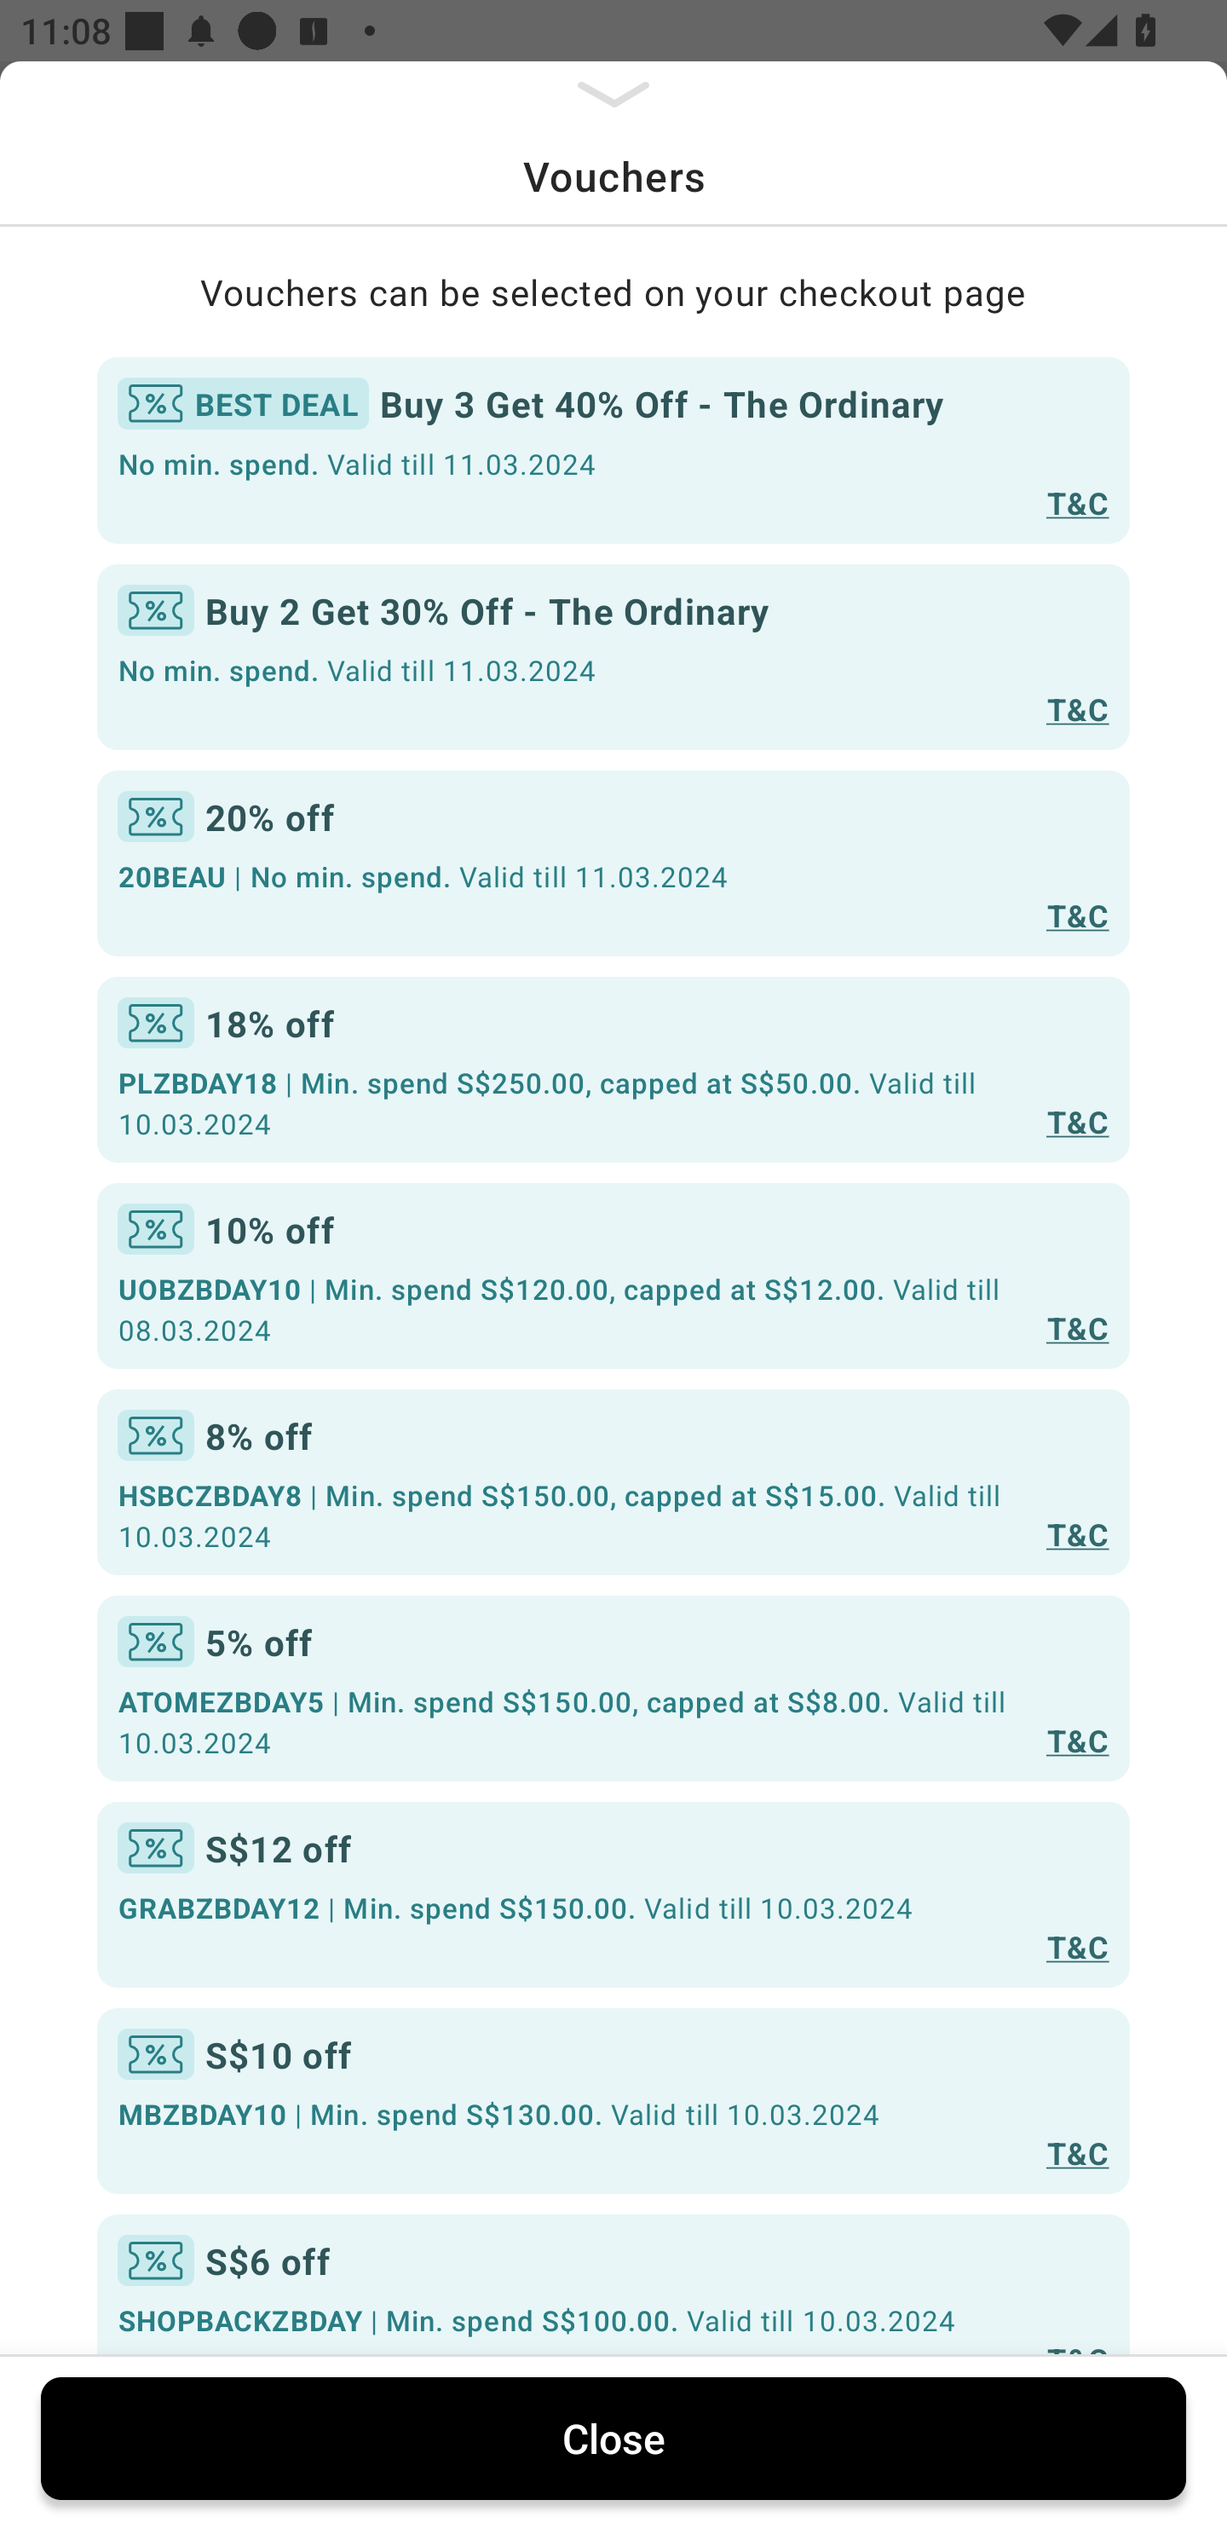 Image resolution: width=1227 pixels, height=2523 pixels. Describe the element at coordinates (1077, 1121) in the screenshot. I see `T&C` at that location.